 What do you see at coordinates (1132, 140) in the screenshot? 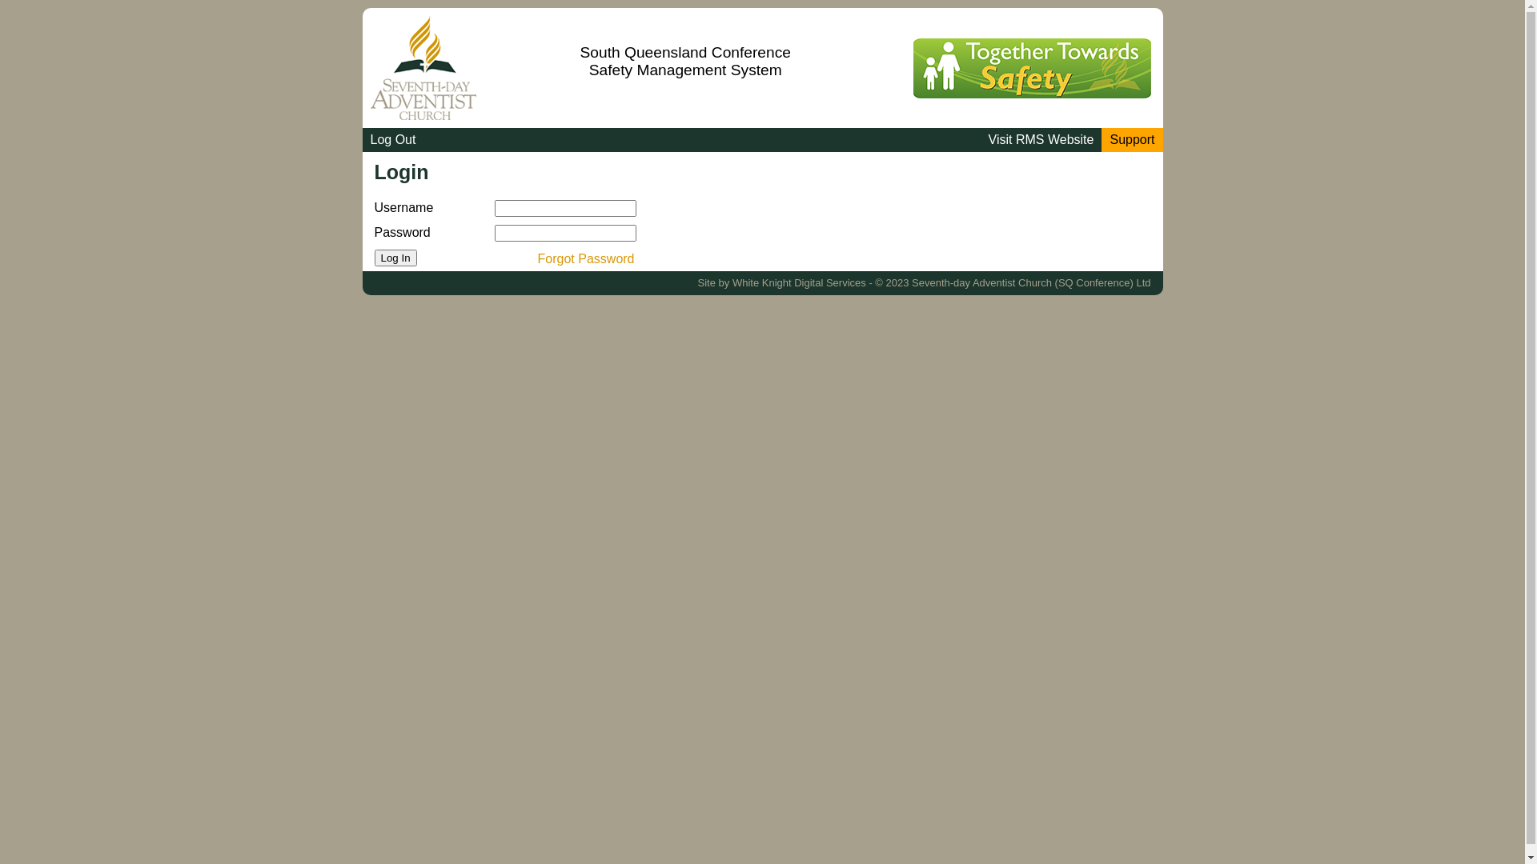
I see `Support` at bounding box center [1132, 140].